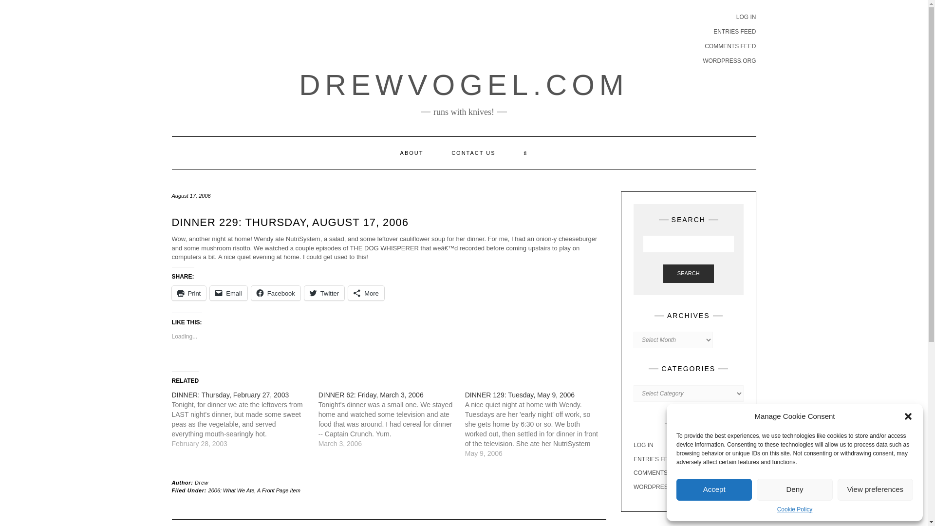 The image size is (935, 526). What do you see at coordinates (729, 60) in the screenshot?
I see `WORDPRESS.ORG` at bounding box center [729, 60].